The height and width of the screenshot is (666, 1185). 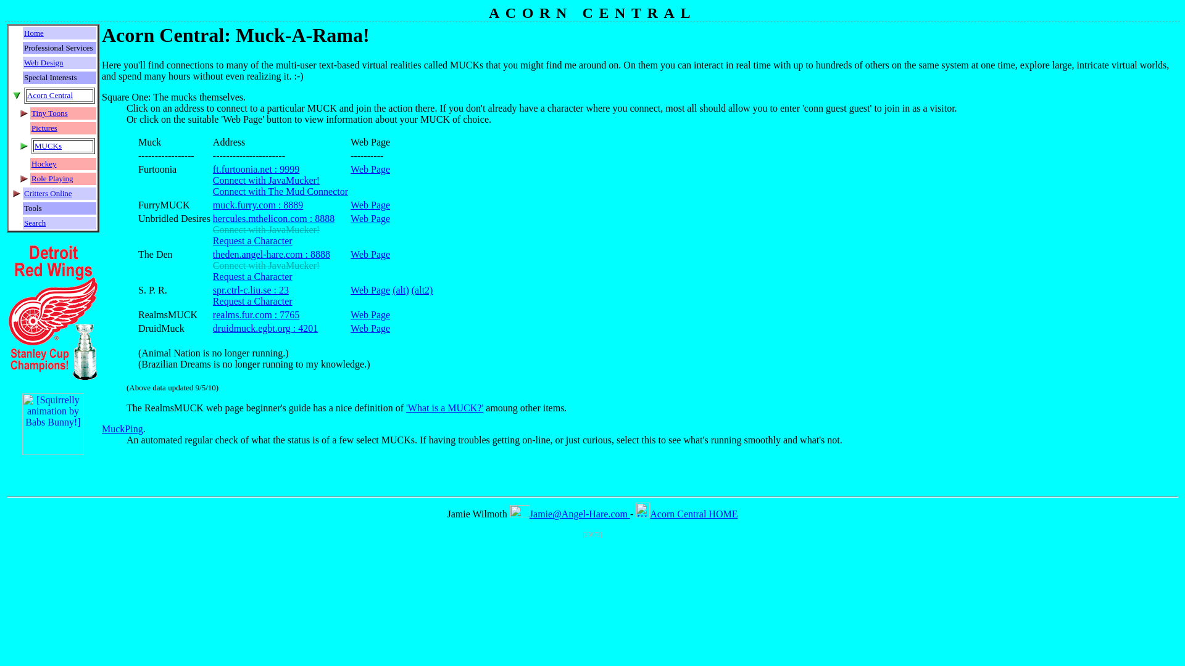 What do you see at coordinates (49, 95) in the screenshot?
I see `Acorn Central` at bounding box center [49, 95].